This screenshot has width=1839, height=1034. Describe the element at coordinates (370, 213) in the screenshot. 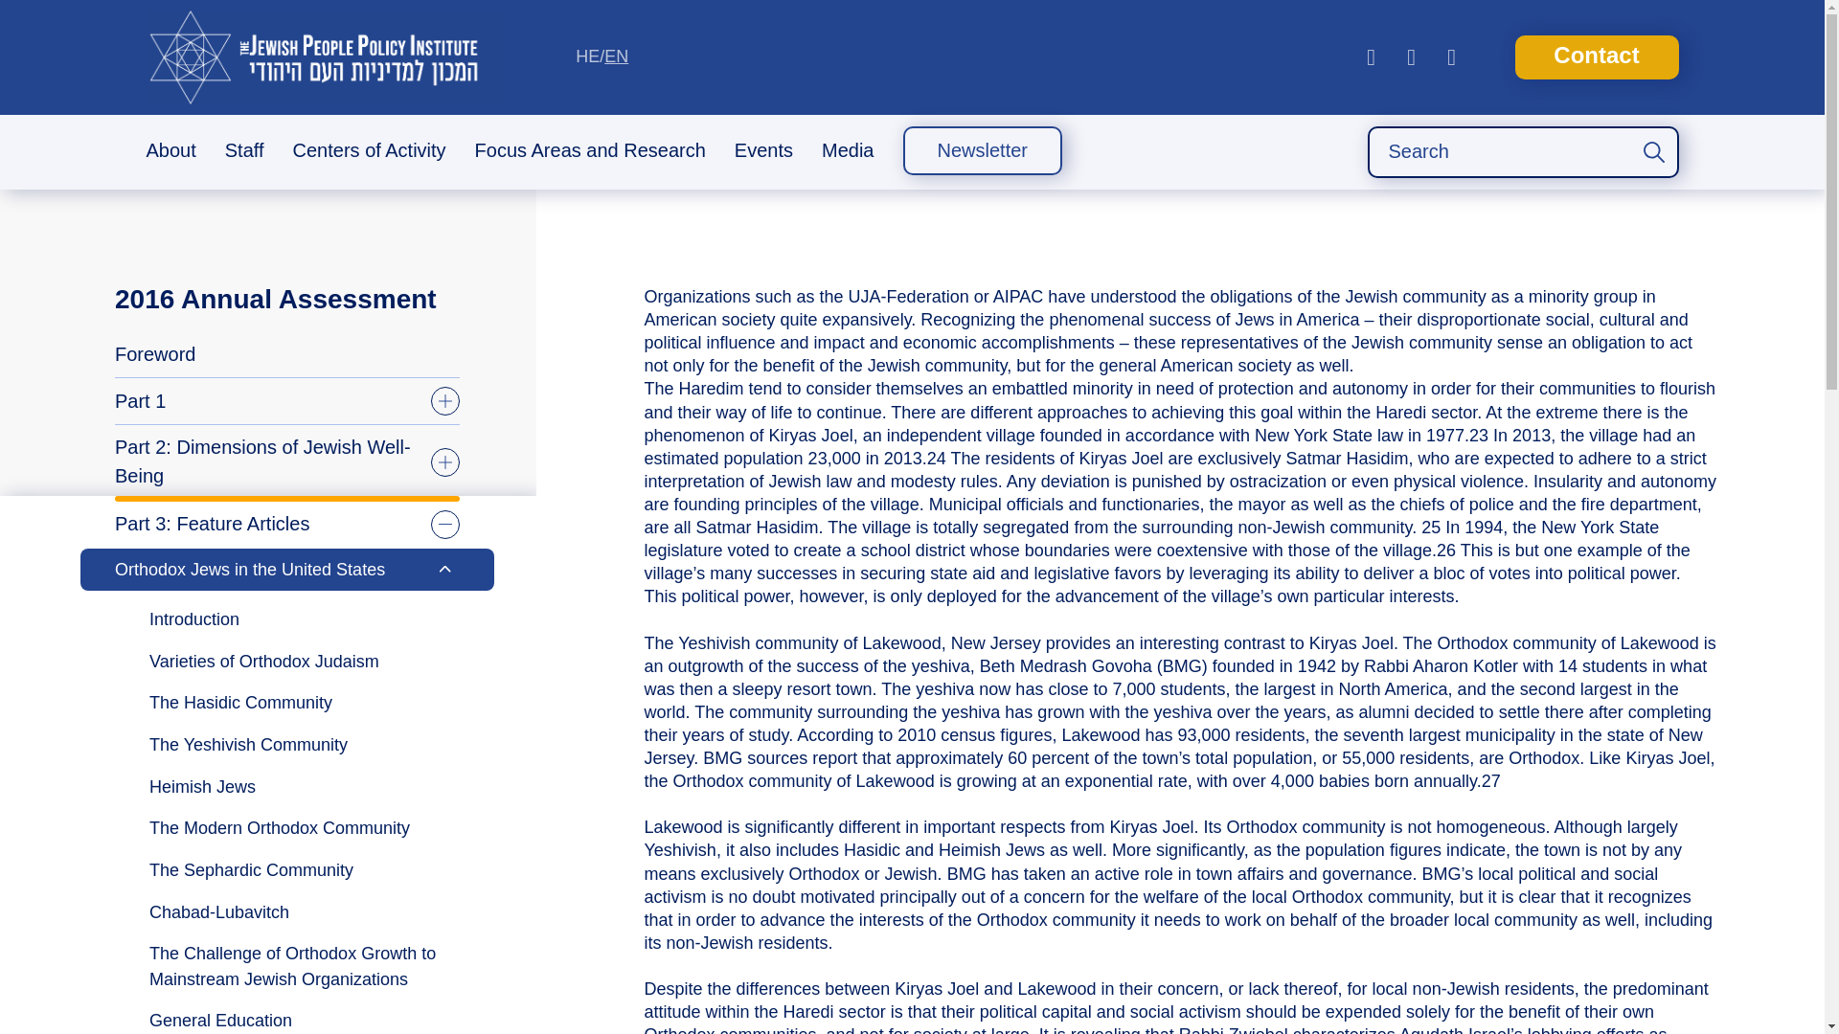

I see `The Center for Jewish-Israeli Identity` at that location.